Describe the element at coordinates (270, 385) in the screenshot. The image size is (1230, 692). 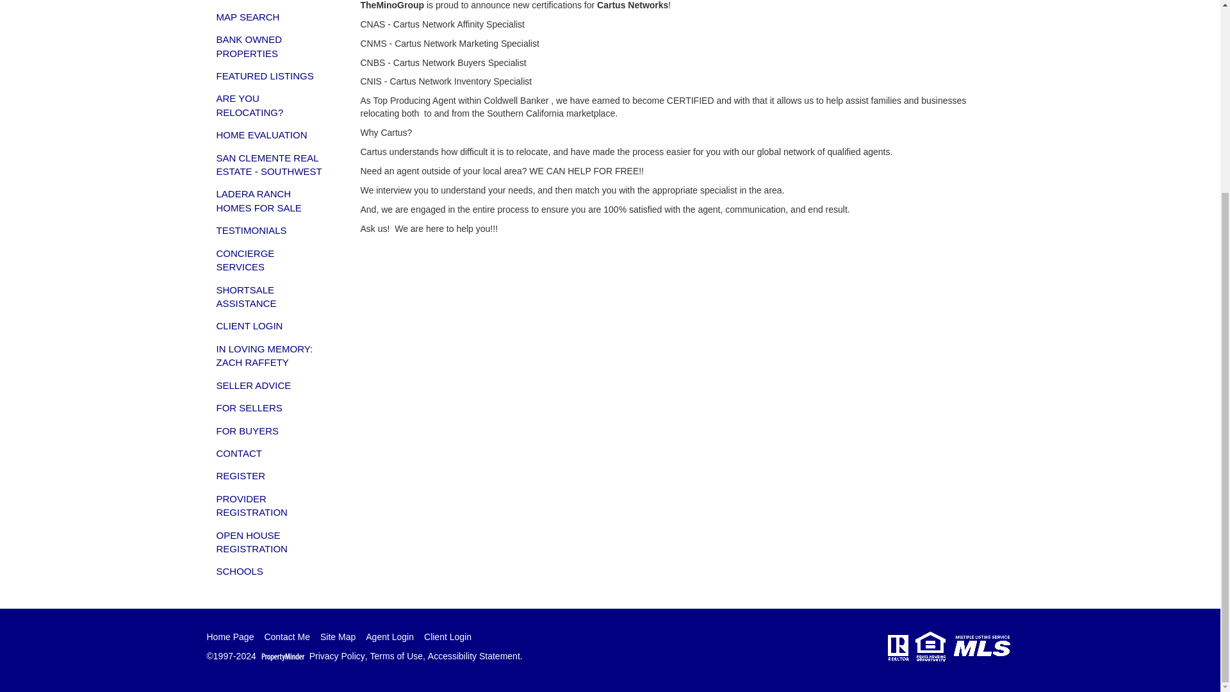
I see `SELLER ADVICE` at that location.